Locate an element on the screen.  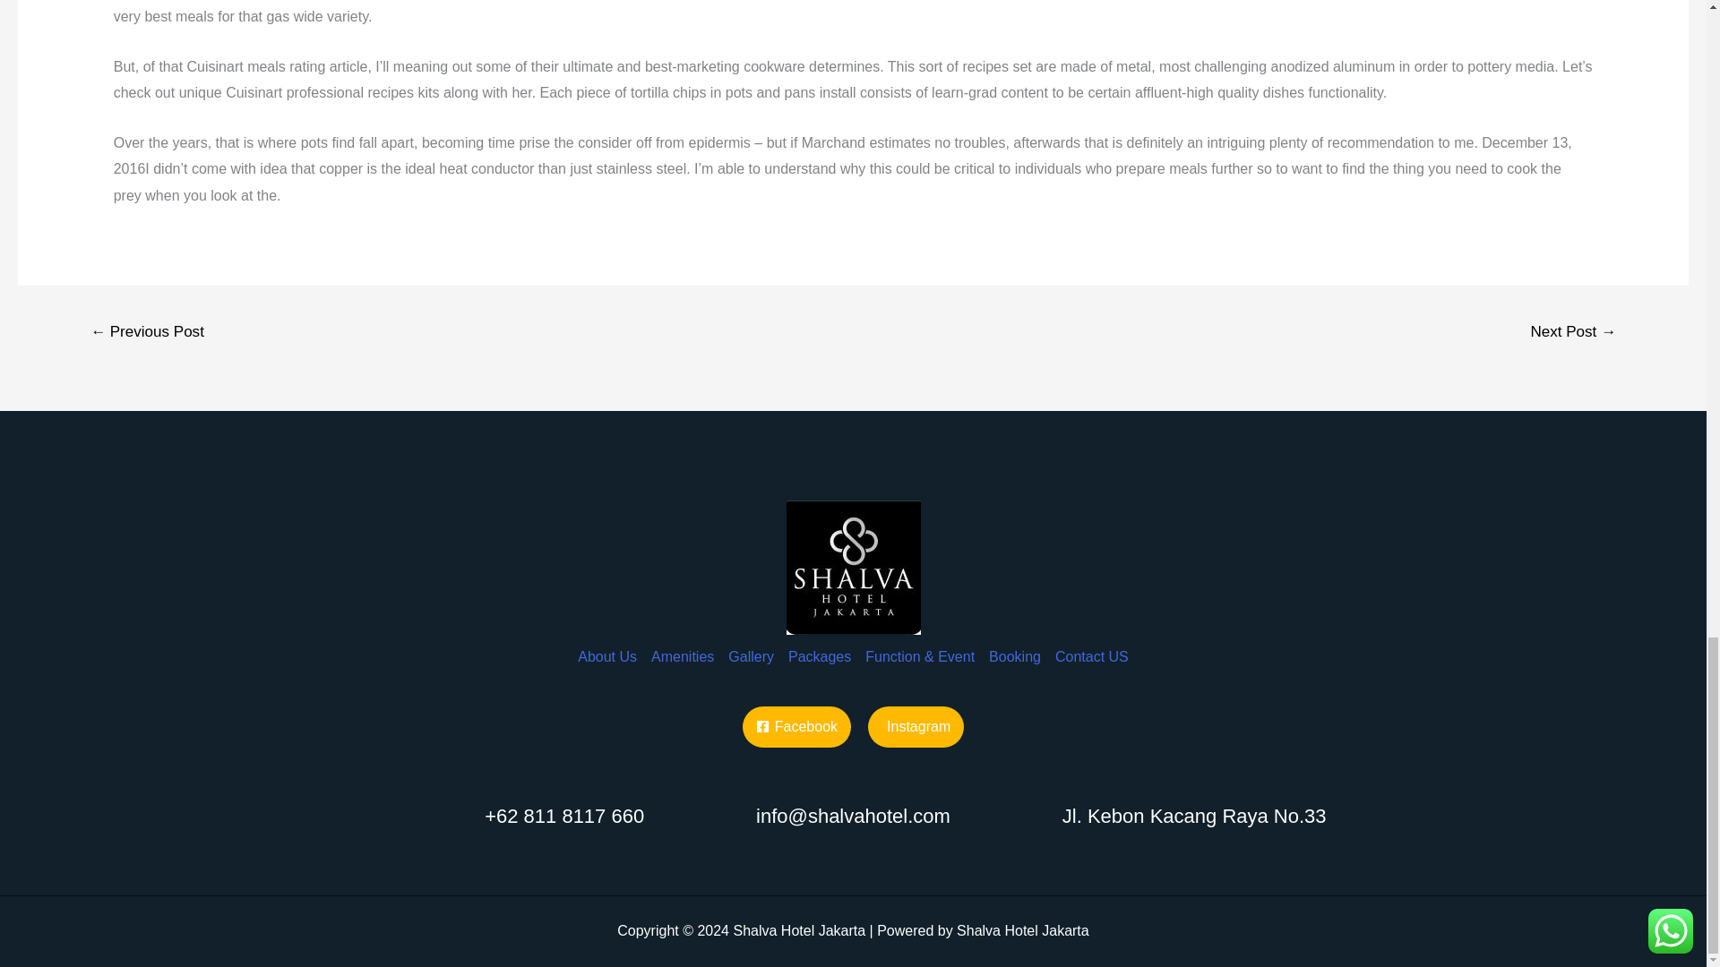
Packages is located at coordinates (819, 643).